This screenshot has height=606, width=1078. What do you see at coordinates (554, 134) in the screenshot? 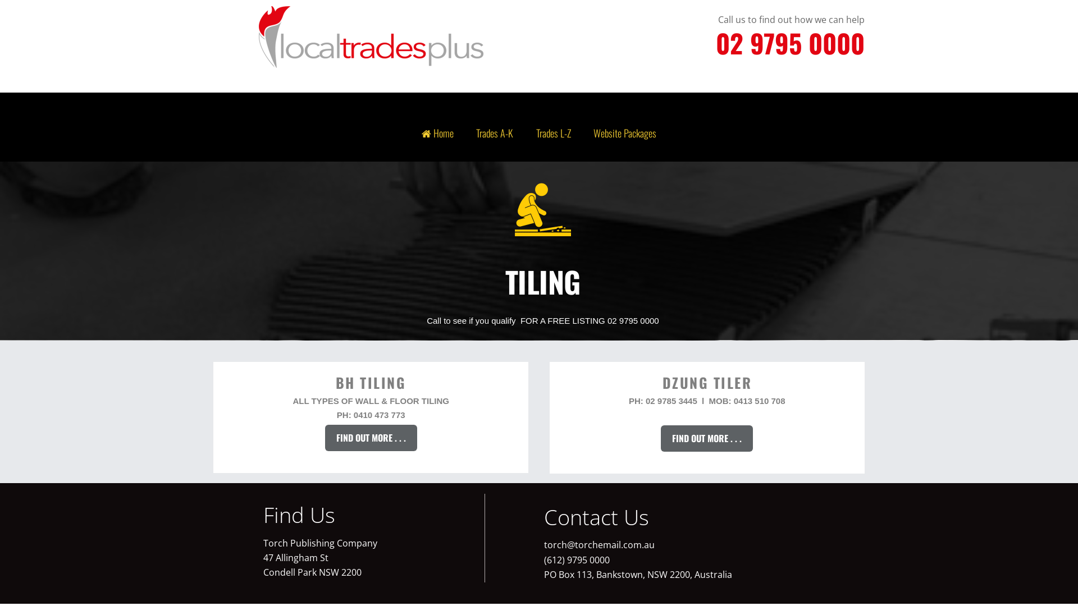
I see `Trades L-Z` at bounding box center [554, 134].